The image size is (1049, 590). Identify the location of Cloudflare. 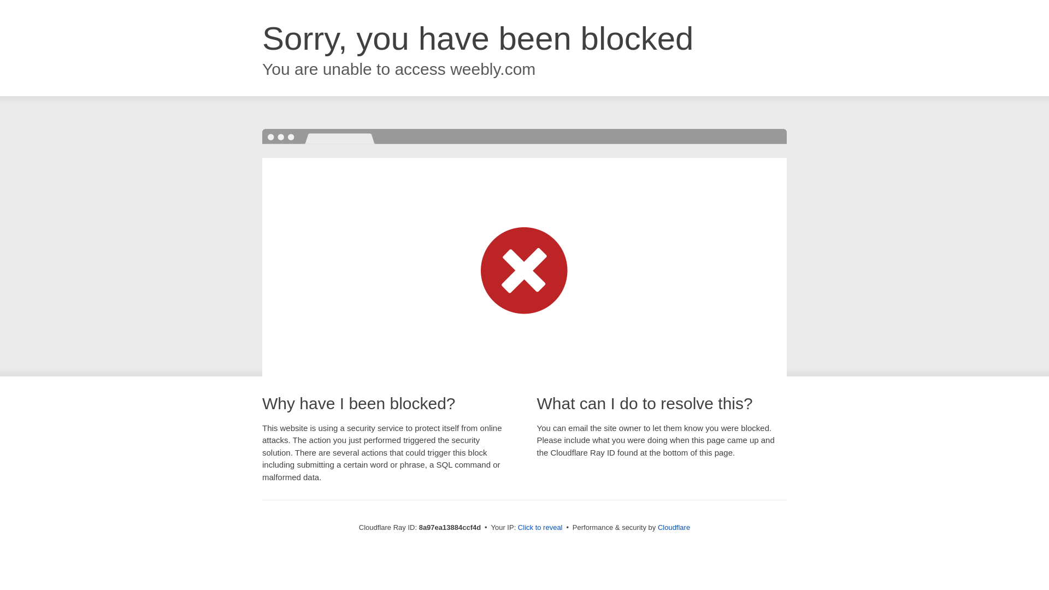
(674, 527).